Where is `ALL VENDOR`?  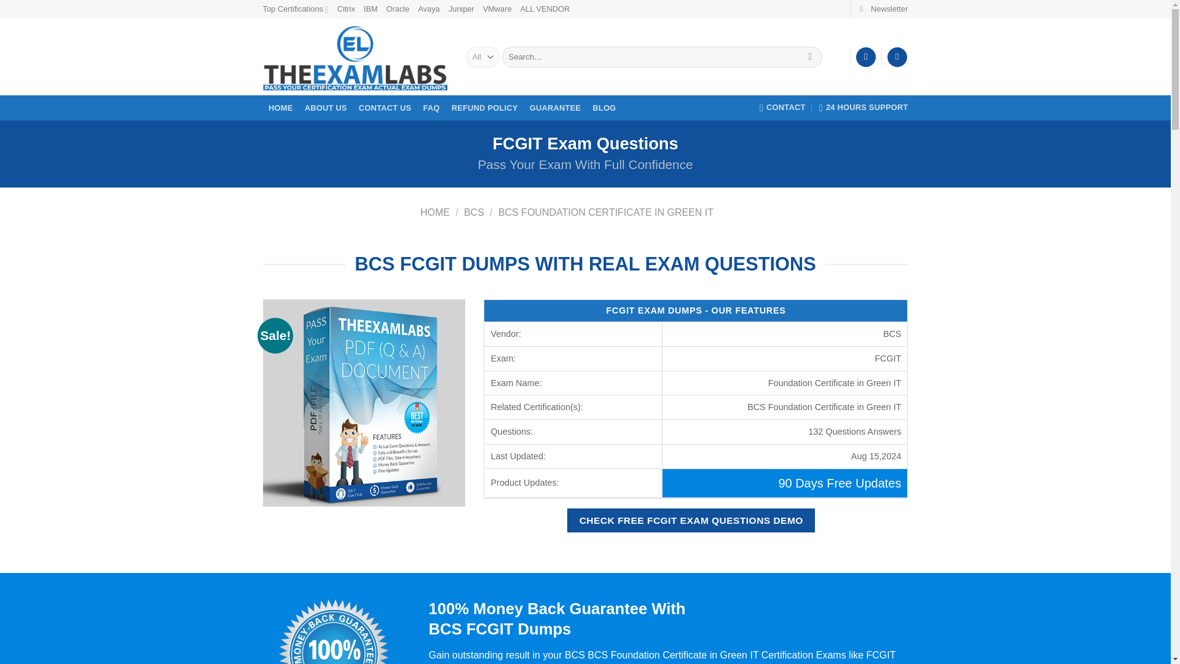 ALL VENDOR is located at coordinates (545, 9).